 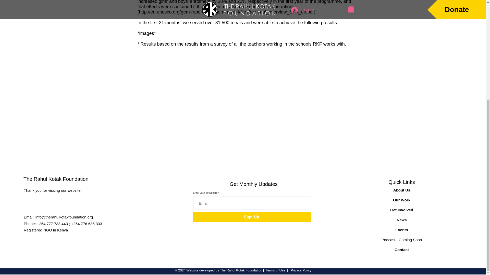 What do you see at coordinates (402, 190) in the screenshot?
I see `About Us` at bounding box center [402, 190].